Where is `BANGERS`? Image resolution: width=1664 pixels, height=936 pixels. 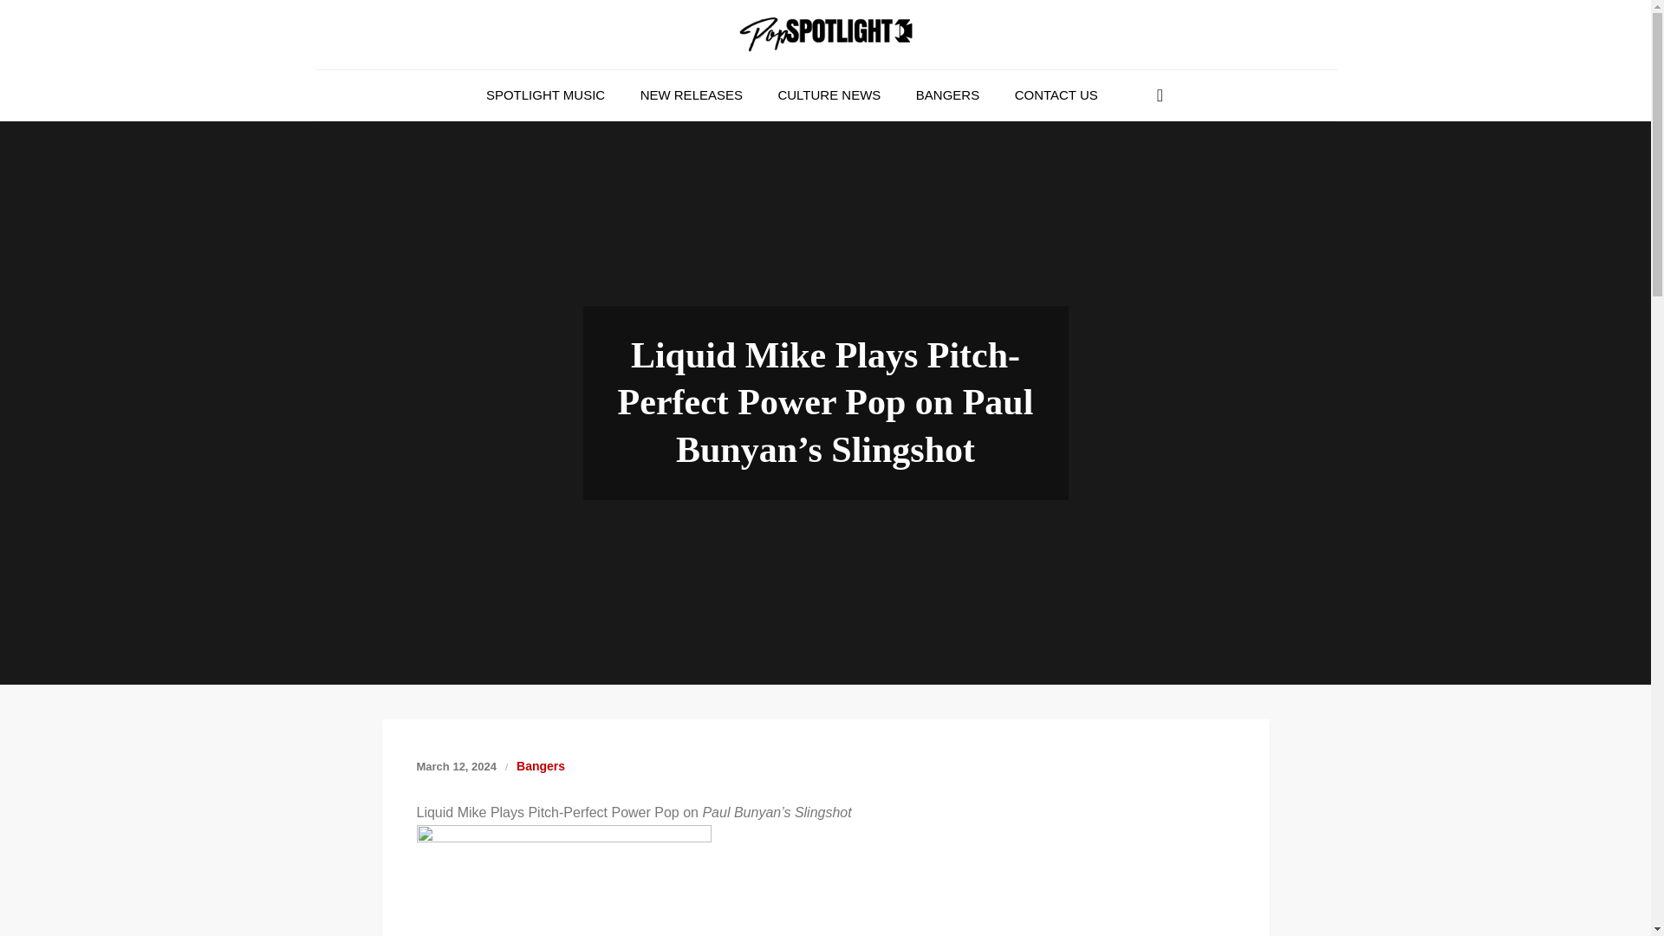 BANGERS is located at coordinates (947, 95).